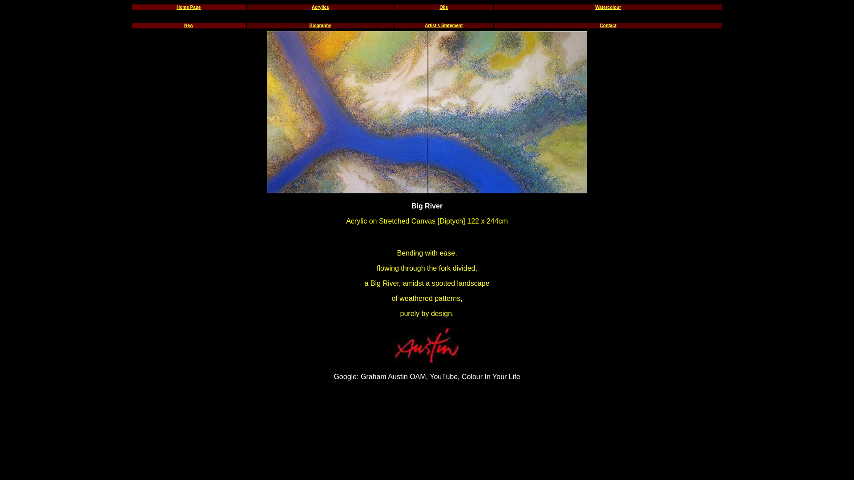 This screenshot has height=480, width=854. Describe the element at coordinates (320, 26) in the screenshot. I see `Biography` at that location.